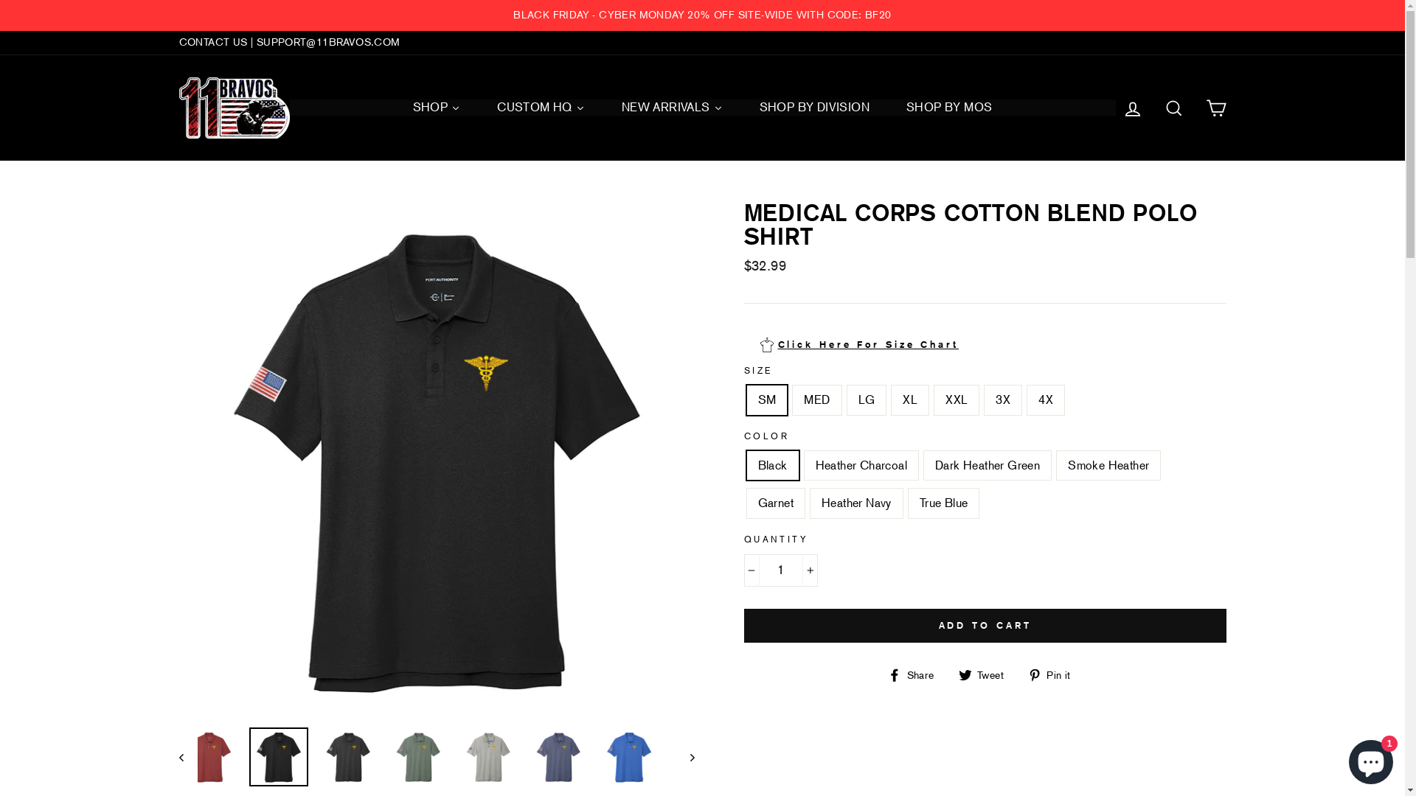 This screenshot has height=796, width=1416. What do you see at coordinates (0, 0) in the screenshot?
I see `Skip to content` at bounding box center [0, 0].